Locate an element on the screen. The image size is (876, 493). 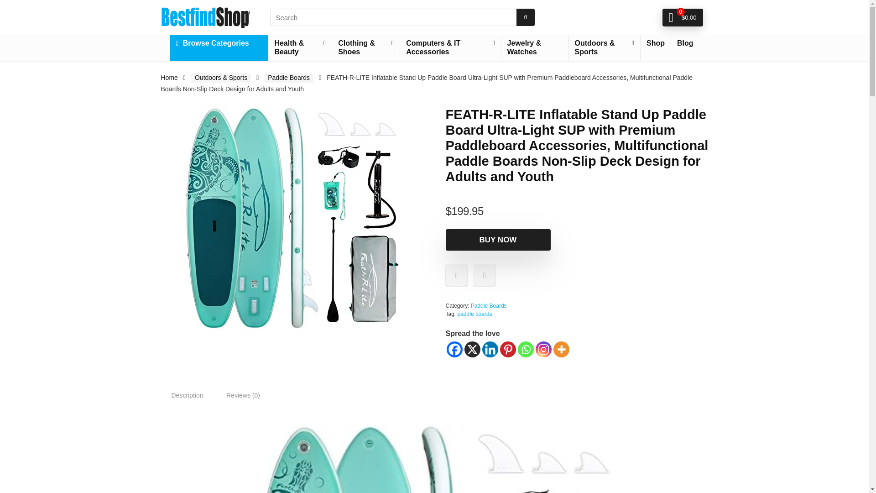
Browse Categories is located at coordinates (219, 43).